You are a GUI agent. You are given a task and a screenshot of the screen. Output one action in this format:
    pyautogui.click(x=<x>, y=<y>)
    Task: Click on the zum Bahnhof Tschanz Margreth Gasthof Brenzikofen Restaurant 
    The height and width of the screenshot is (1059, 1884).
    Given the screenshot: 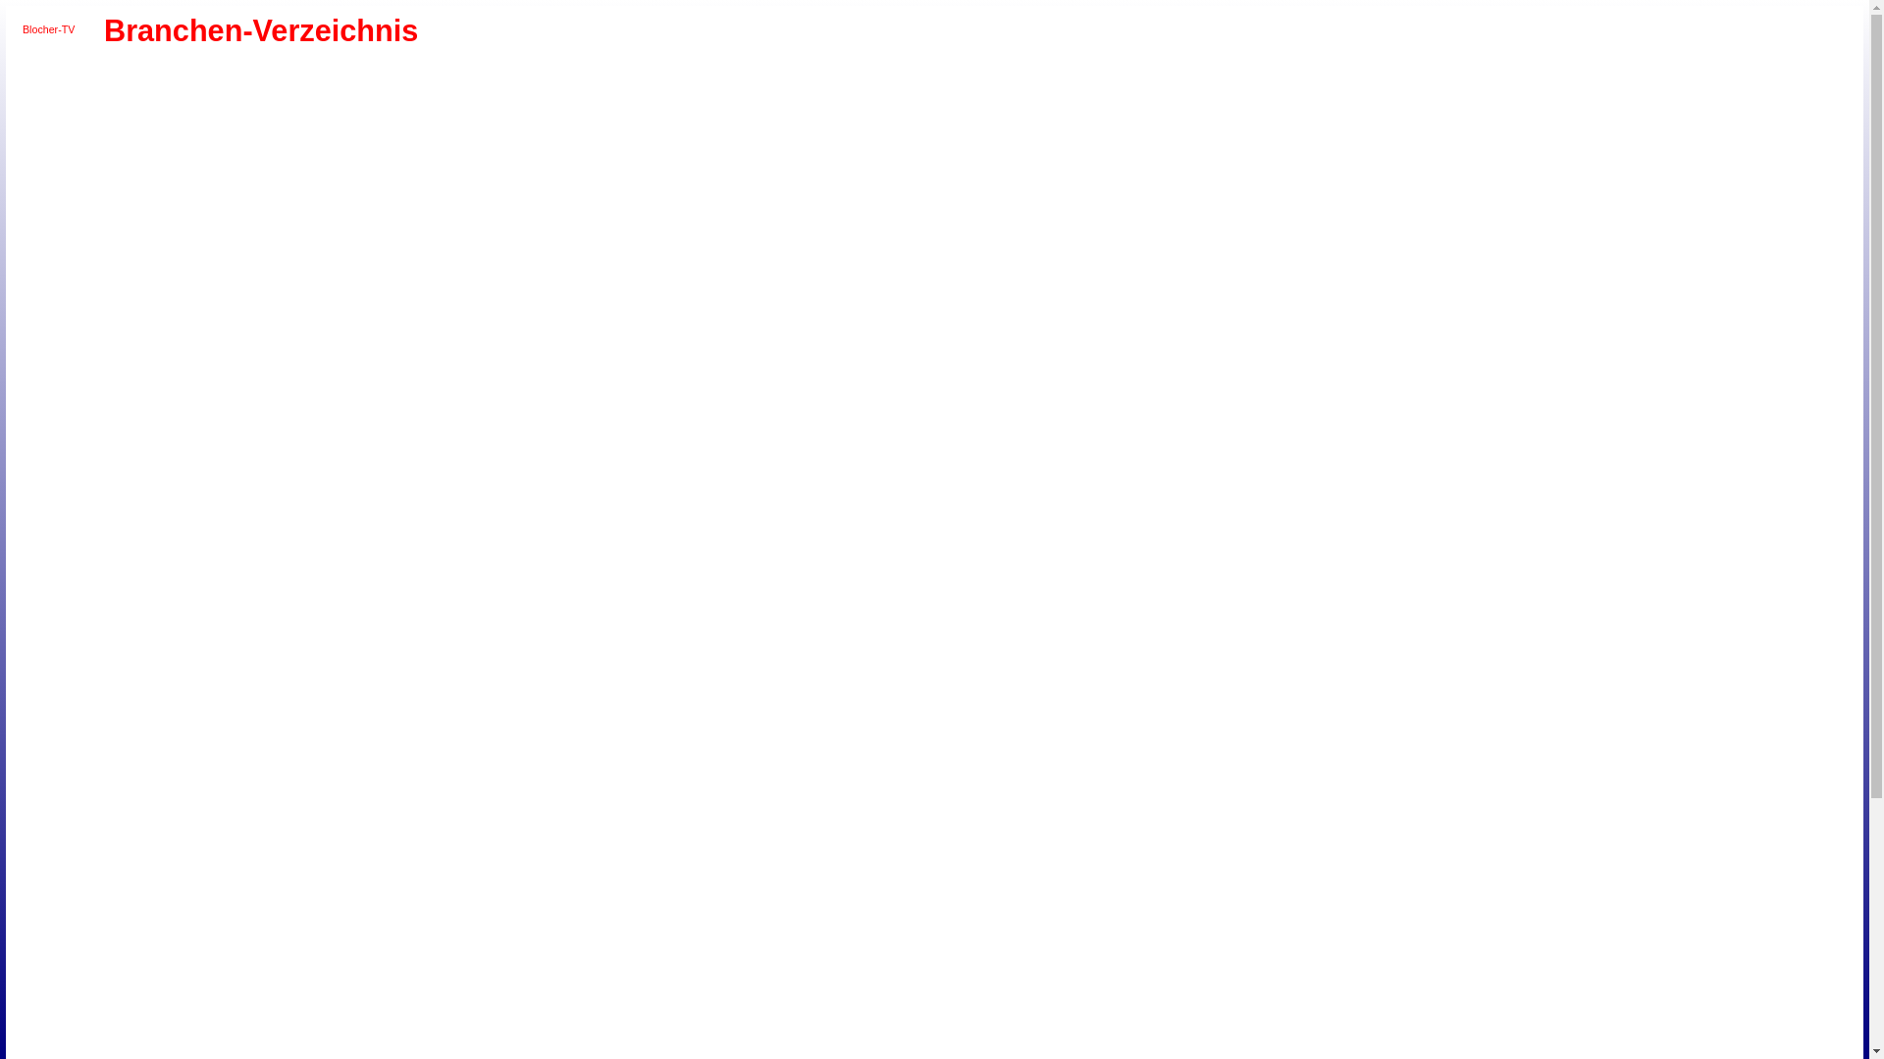 What is the action you would take?
    pyautogui.click(x=526, y=935)
    